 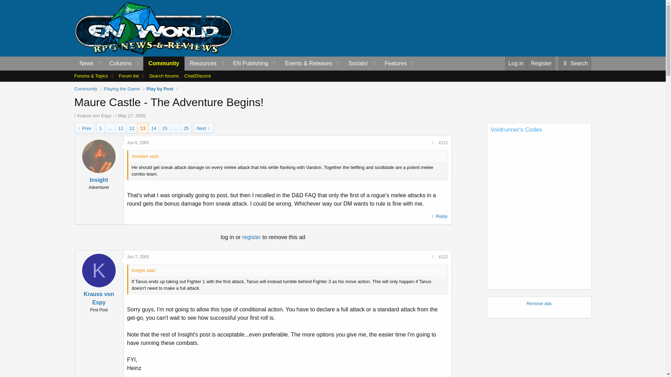 I want to click on Reply, quoting this message, so click(x=439, y=216).